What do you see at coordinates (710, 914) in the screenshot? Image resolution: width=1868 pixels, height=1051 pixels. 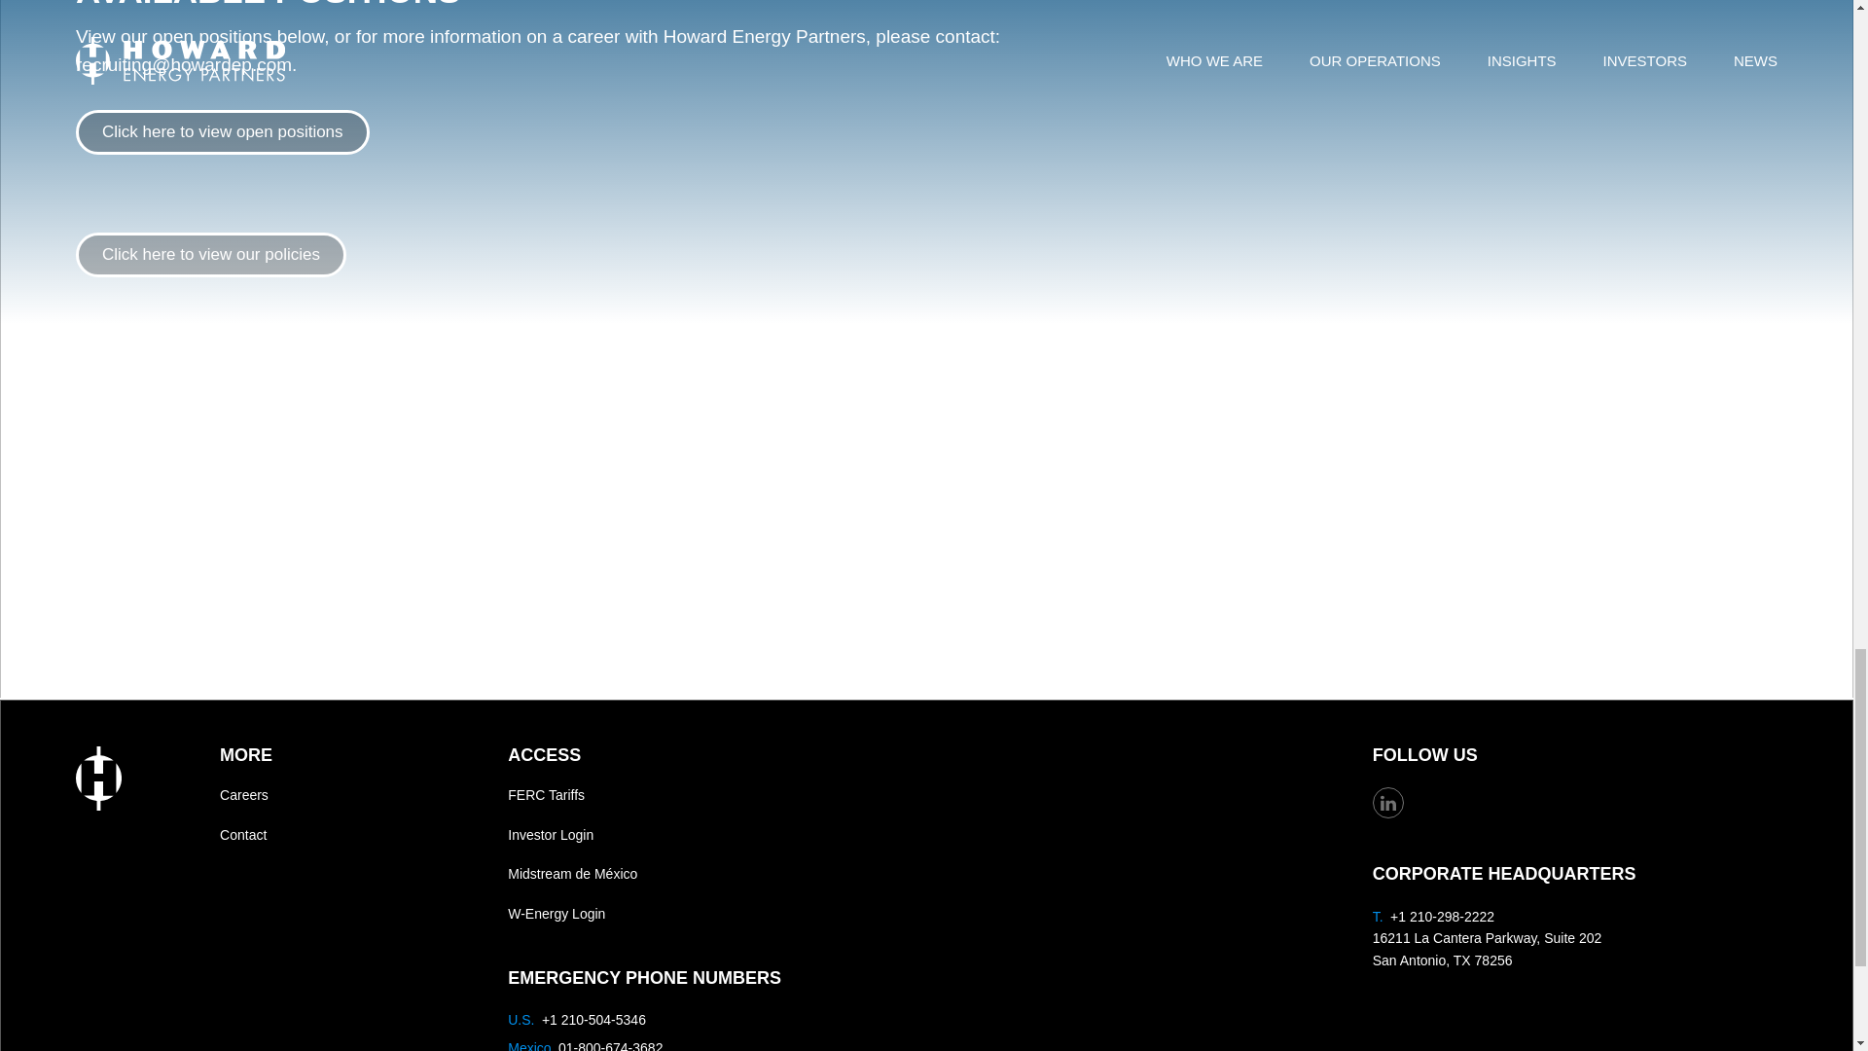 I see `W-Energy Login` at bounding box center [710, 914].